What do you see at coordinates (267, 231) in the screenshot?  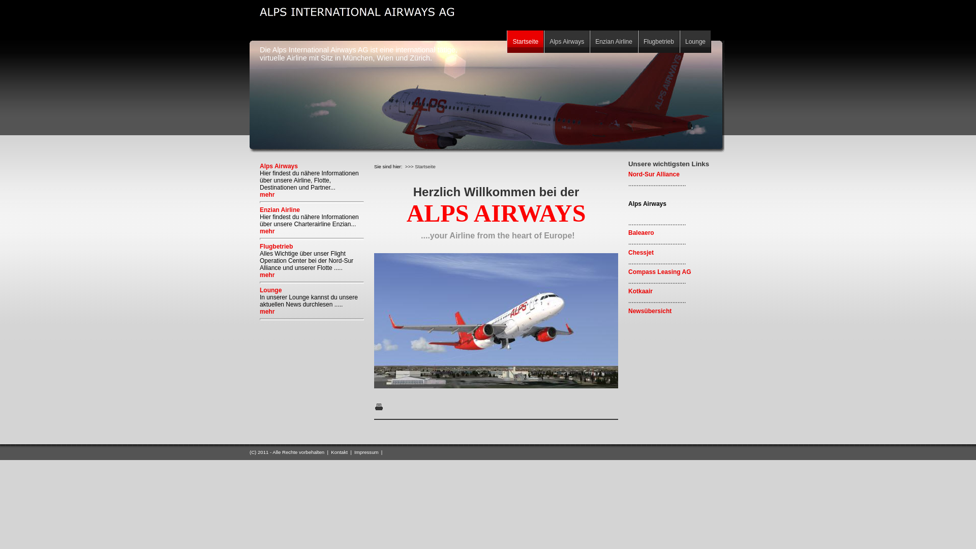 I see `mehr` at bounding box center [267, 231].